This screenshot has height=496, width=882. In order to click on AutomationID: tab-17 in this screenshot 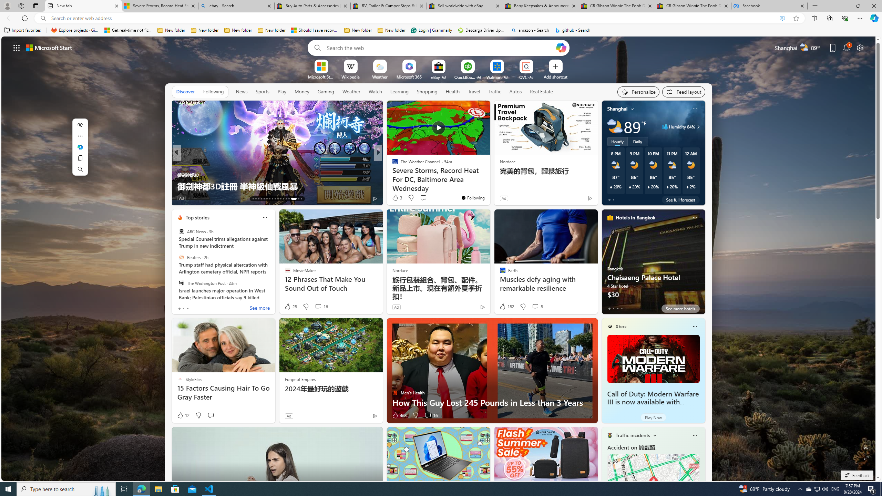, I will do `click(264, 199)`.